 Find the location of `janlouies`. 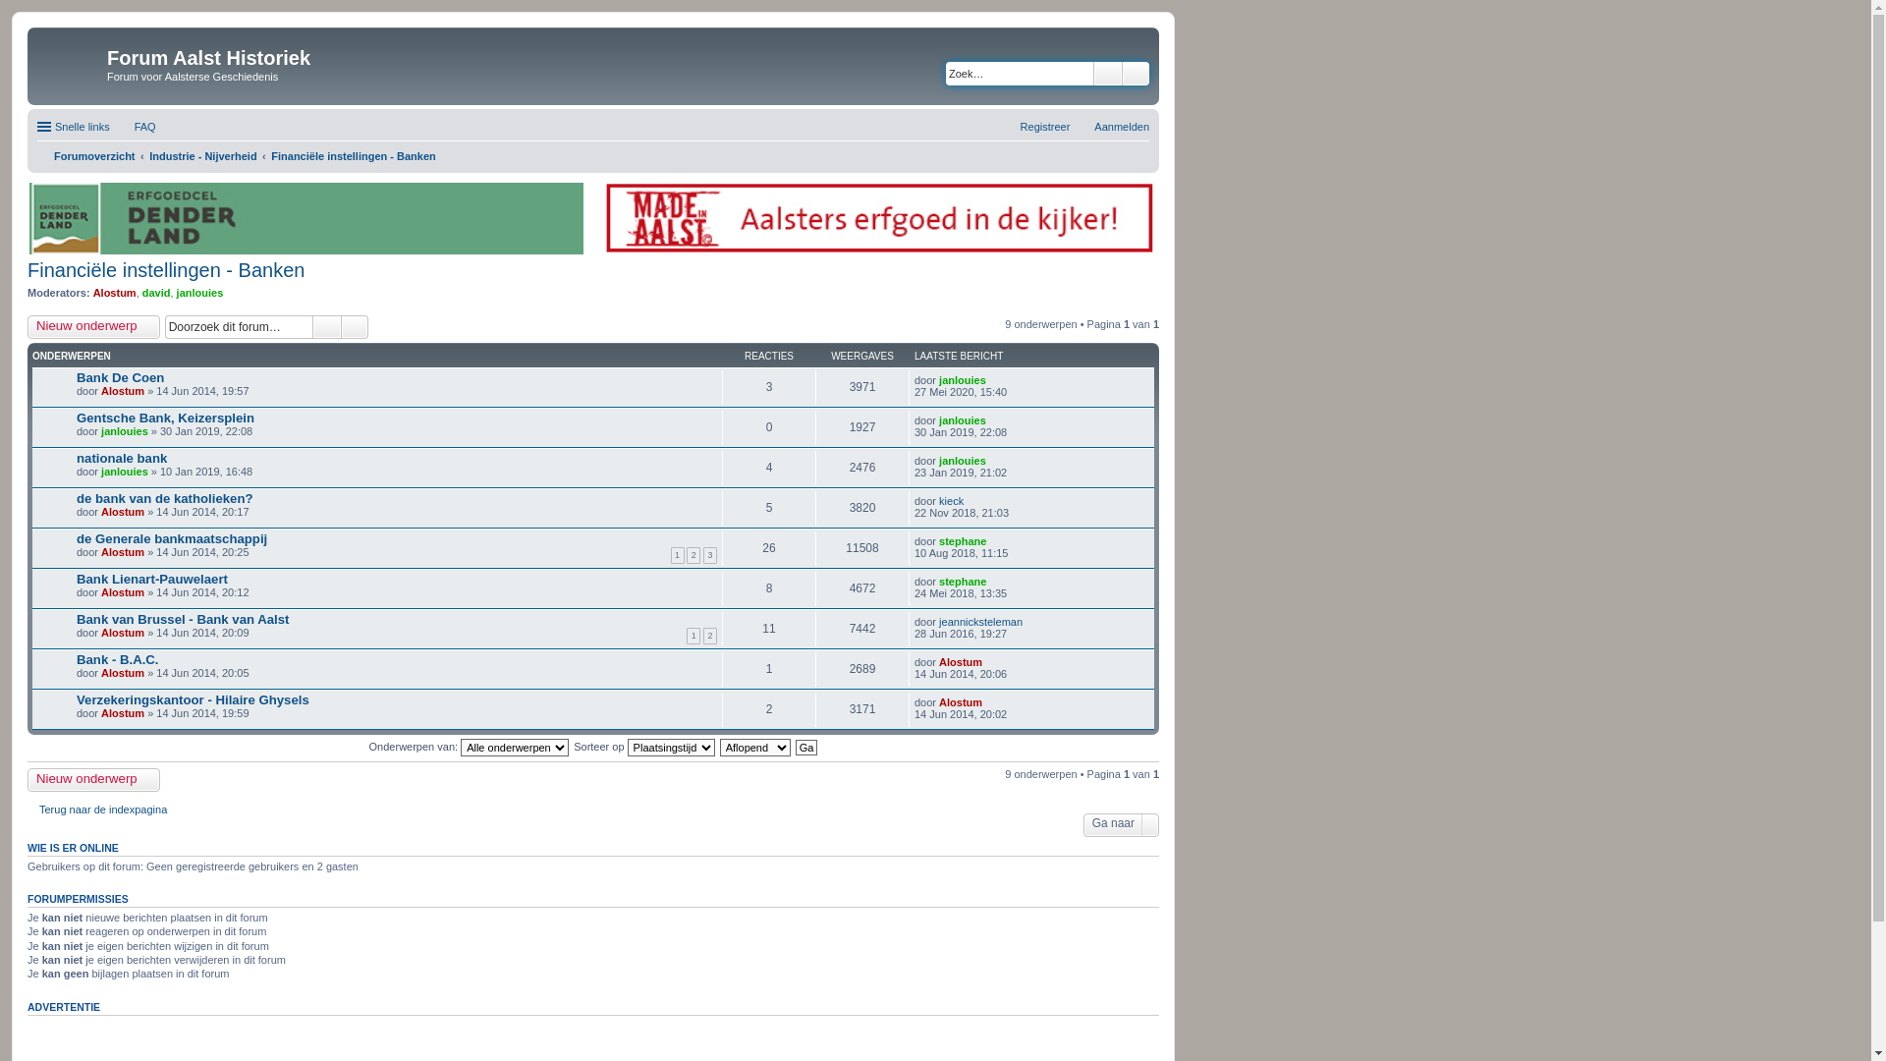

janlouies is located at coordinates (125, 472).